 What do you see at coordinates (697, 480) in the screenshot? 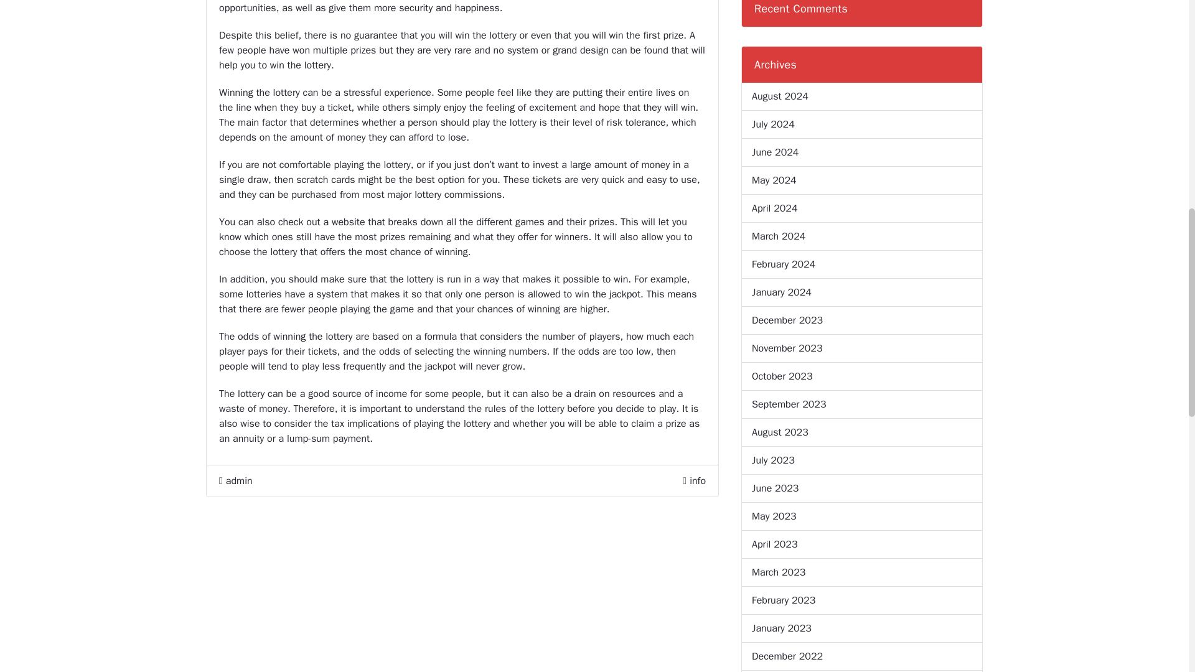
I see `info` at bounding box center [697, 480].